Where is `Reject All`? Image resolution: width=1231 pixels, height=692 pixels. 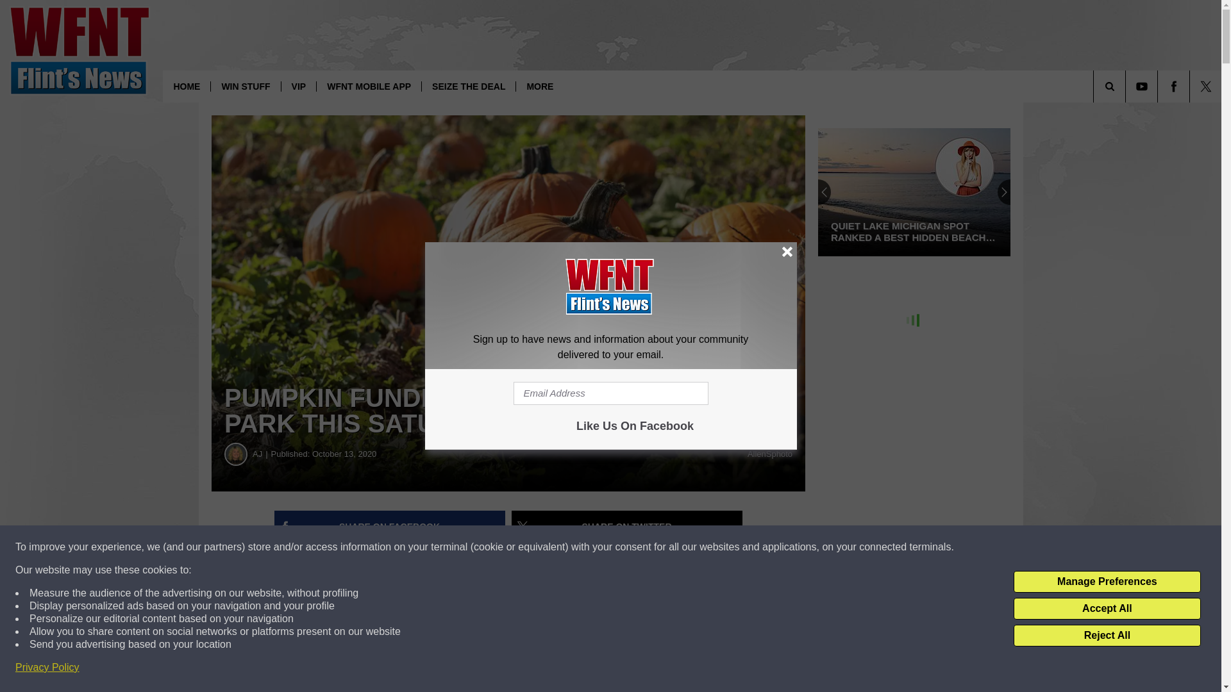 Reject All is located at coordinates (1107, 636).